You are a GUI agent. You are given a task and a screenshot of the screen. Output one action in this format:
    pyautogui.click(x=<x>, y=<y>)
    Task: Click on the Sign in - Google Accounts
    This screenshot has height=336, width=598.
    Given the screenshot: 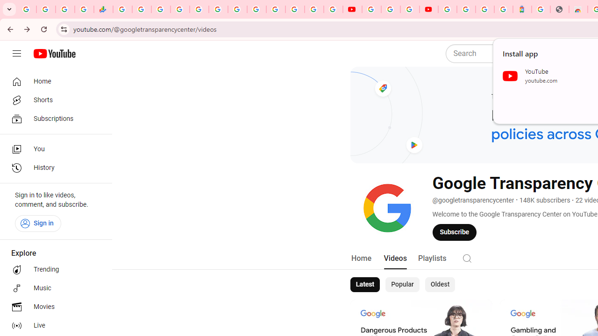 What is the action you would take?
    pyautogui.click(x=179, y=9)
    